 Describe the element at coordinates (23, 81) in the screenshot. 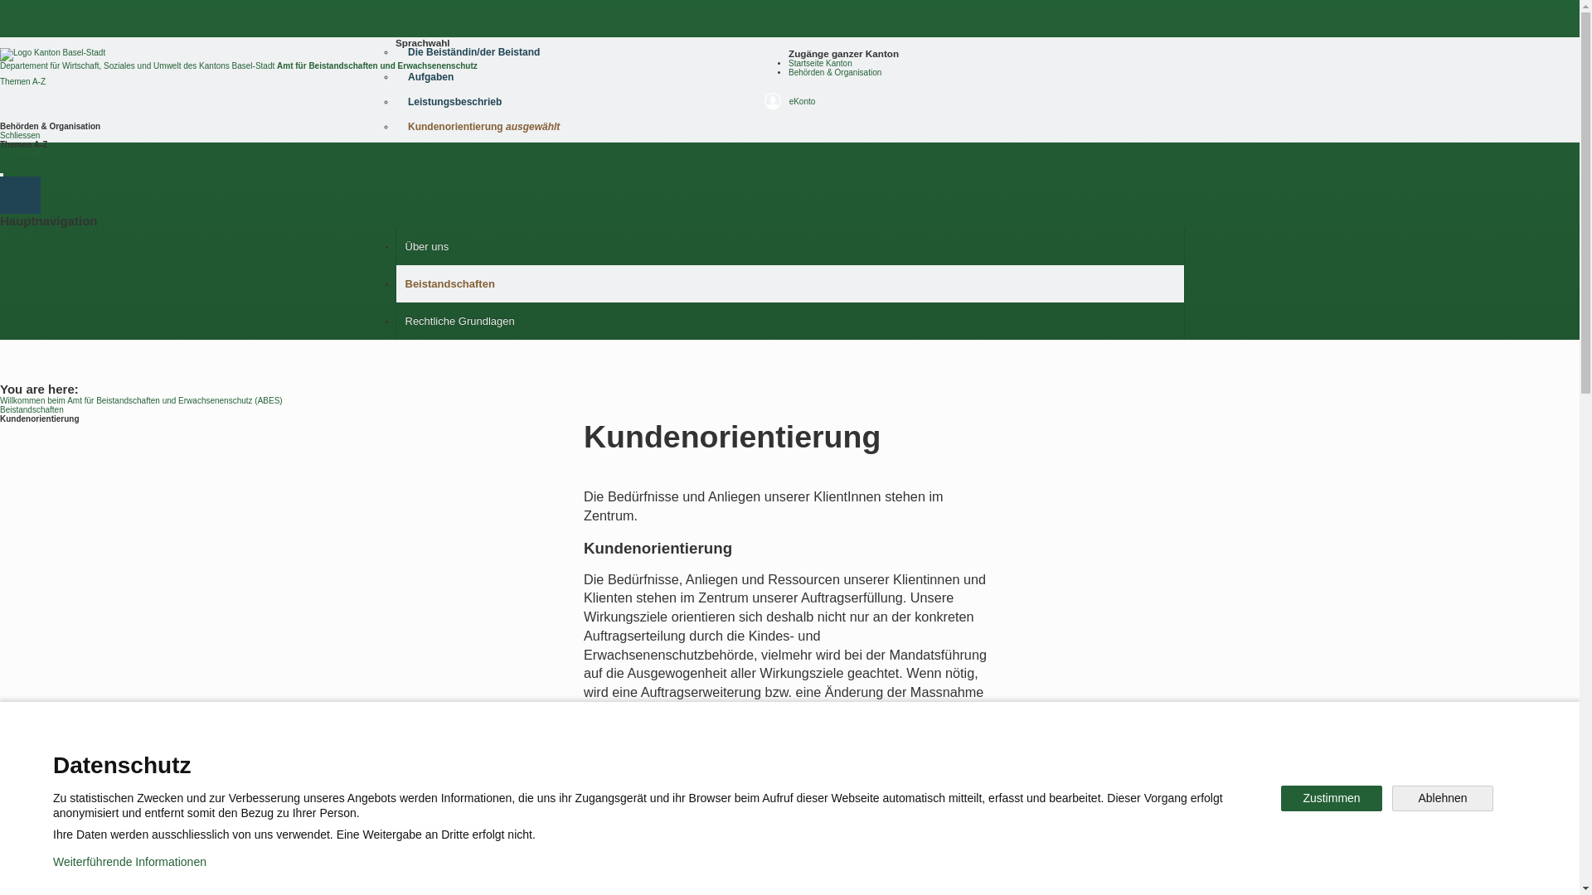

I see `Themen A-Z` at that location.